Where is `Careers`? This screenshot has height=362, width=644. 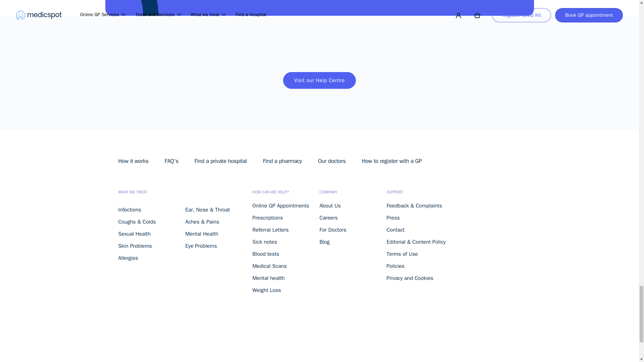
Careers is located at coordinates (328, 218).